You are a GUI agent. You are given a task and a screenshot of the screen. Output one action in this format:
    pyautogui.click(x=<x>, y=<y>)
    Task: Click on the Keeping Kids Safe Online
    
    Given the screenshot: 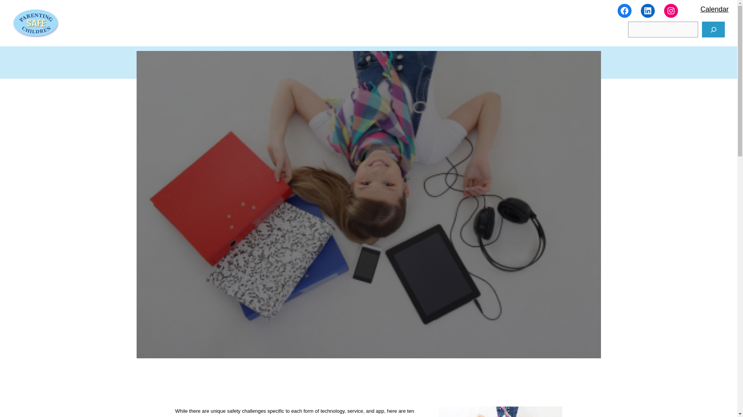 What is the action you would take?
    pyautogui.click(x=500, y=412)
    